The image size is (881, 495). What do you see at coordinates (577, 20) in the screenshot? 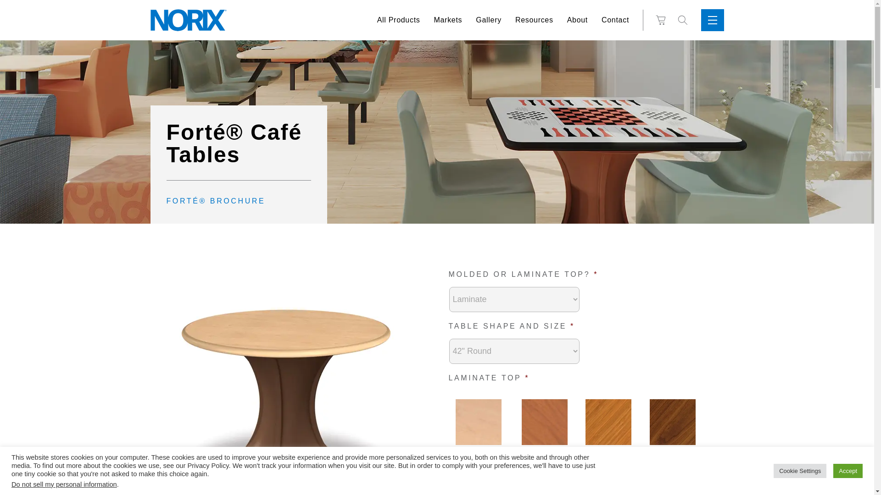
I see `About` at bounding box center [577, 20].